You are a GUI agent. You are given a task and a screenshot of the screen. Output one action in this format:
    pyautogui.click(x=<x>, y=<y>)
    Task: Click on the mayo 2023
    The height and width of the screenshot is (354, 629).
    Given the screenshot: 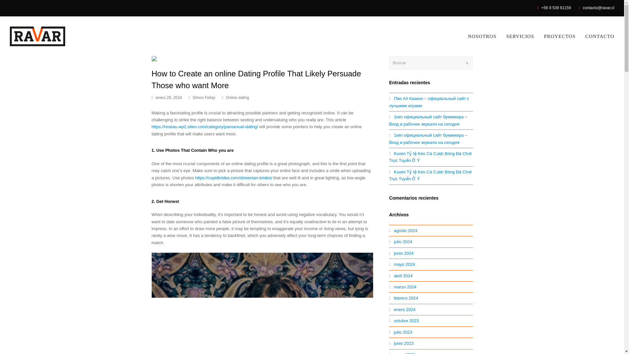 What is the action you would take?
    pyautogui.click(x=402, y=353)
    